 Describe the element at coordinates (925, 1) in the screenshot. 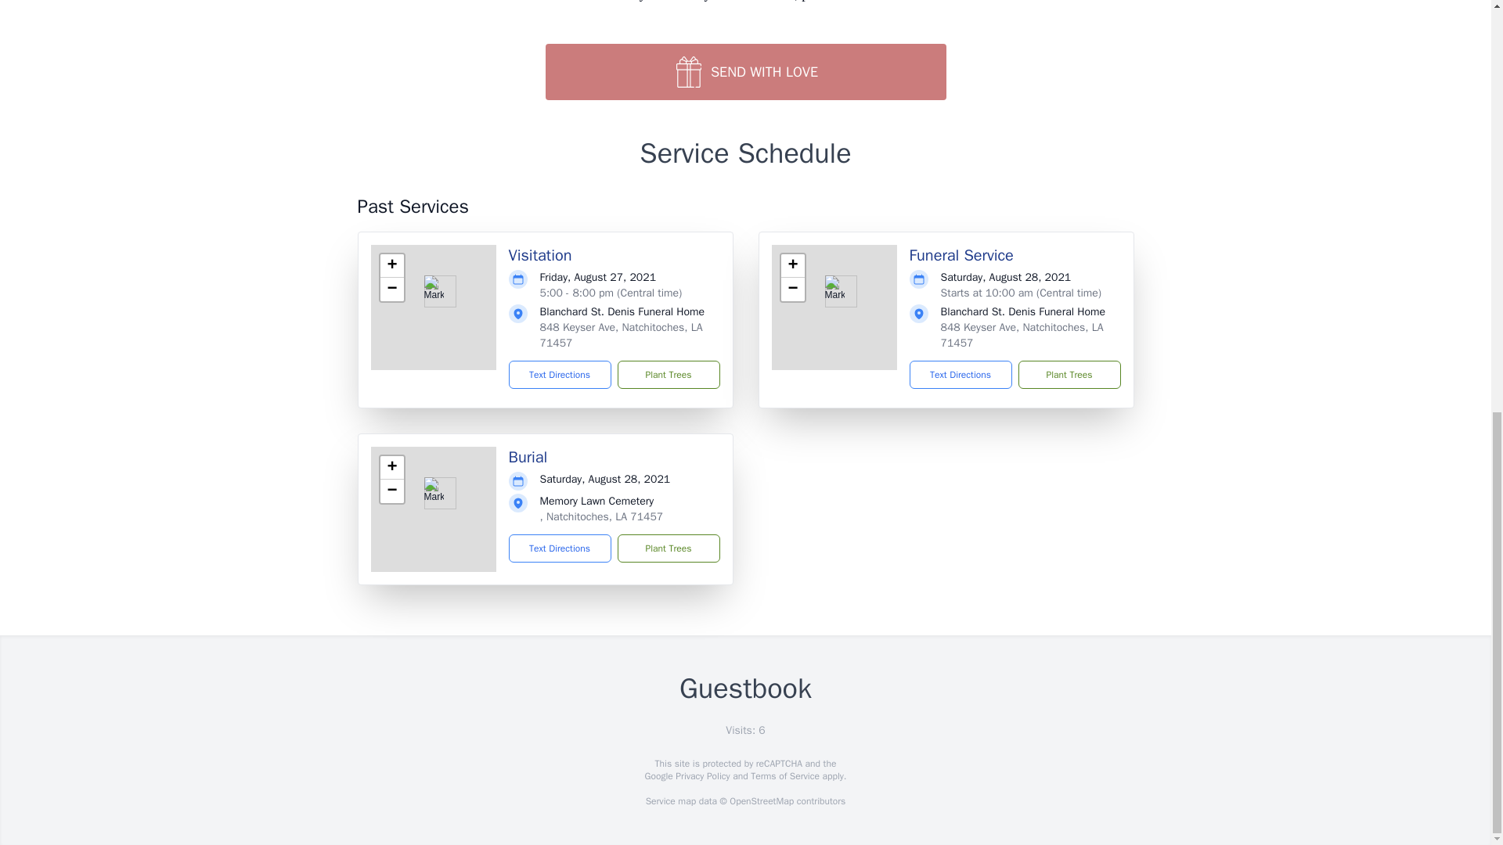

I see `flower store` at that location.